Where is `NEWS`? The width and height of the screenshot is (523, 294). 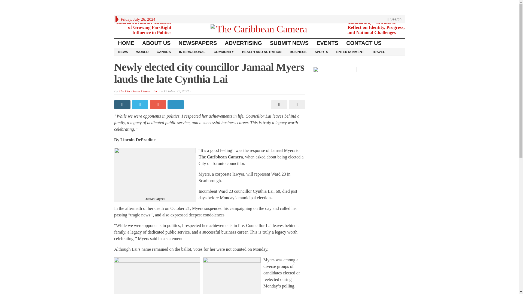
NEWS is located at coordinates (123, 52).